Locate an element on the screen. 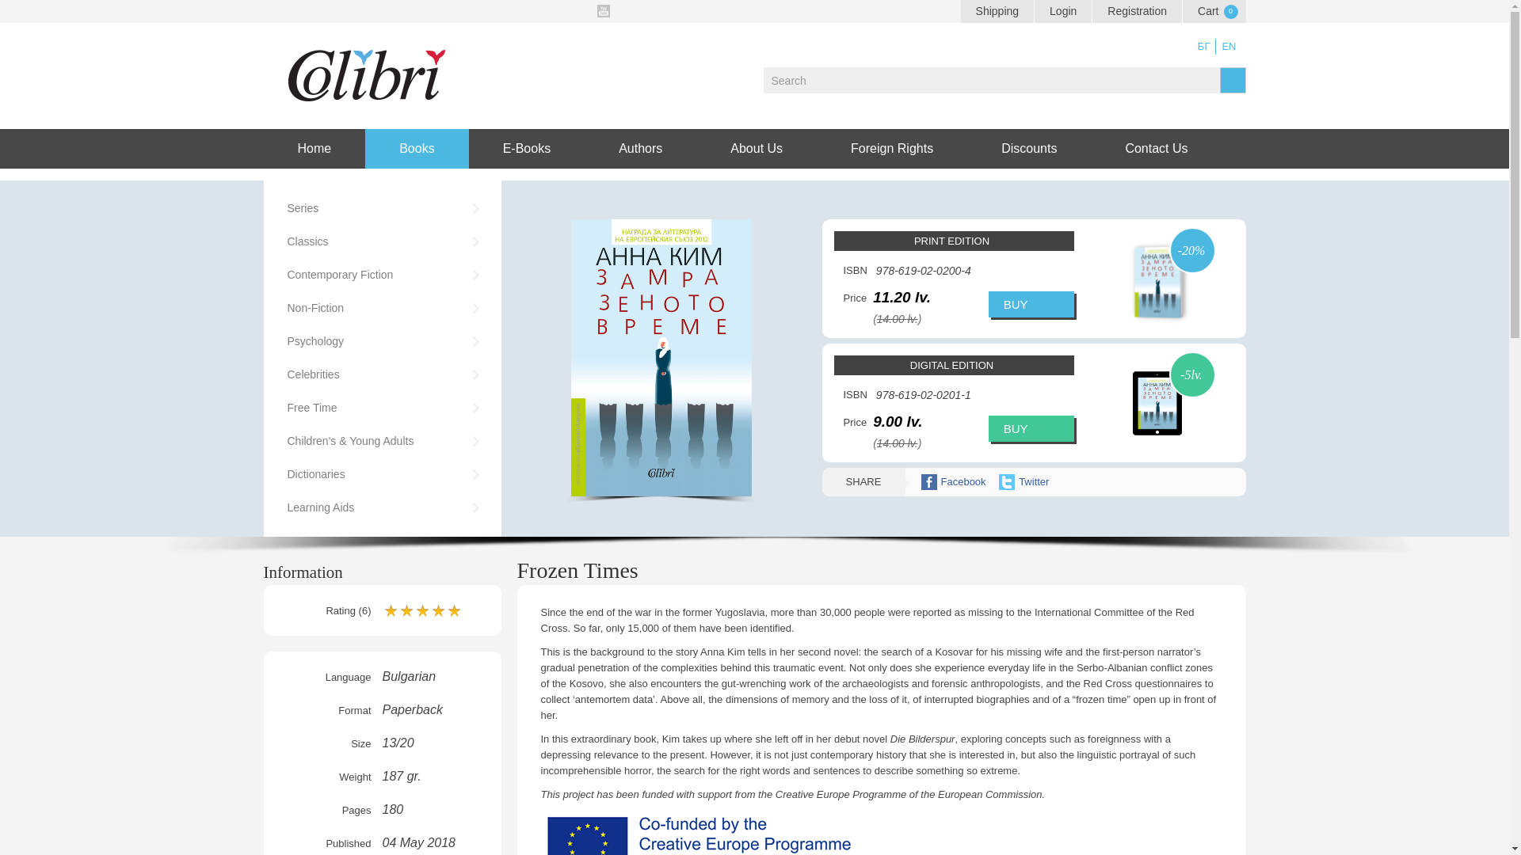 The image size is (1521, 855). E-Books is located at coordinates (526, 149).